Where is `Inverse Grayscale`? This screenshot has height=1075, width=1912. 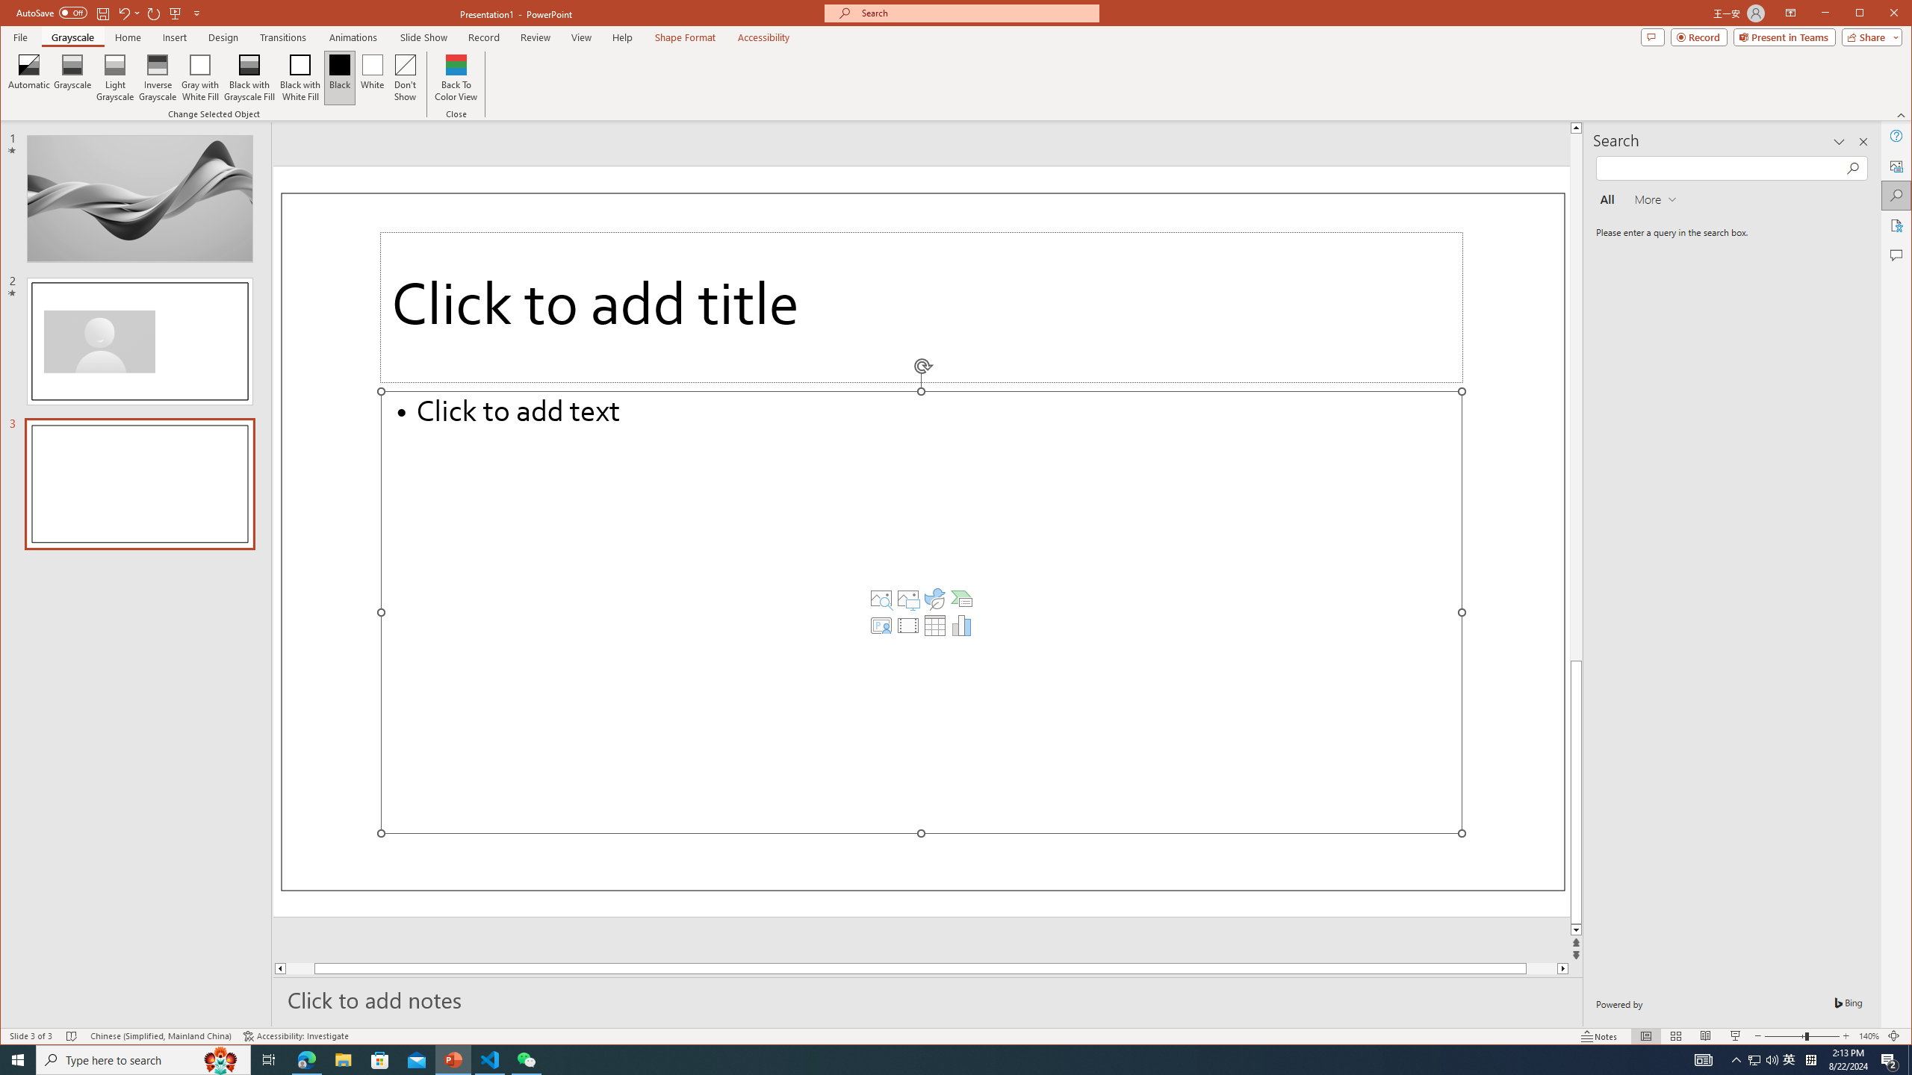 Inverse Grayscale is located at coordinates (158, 78).